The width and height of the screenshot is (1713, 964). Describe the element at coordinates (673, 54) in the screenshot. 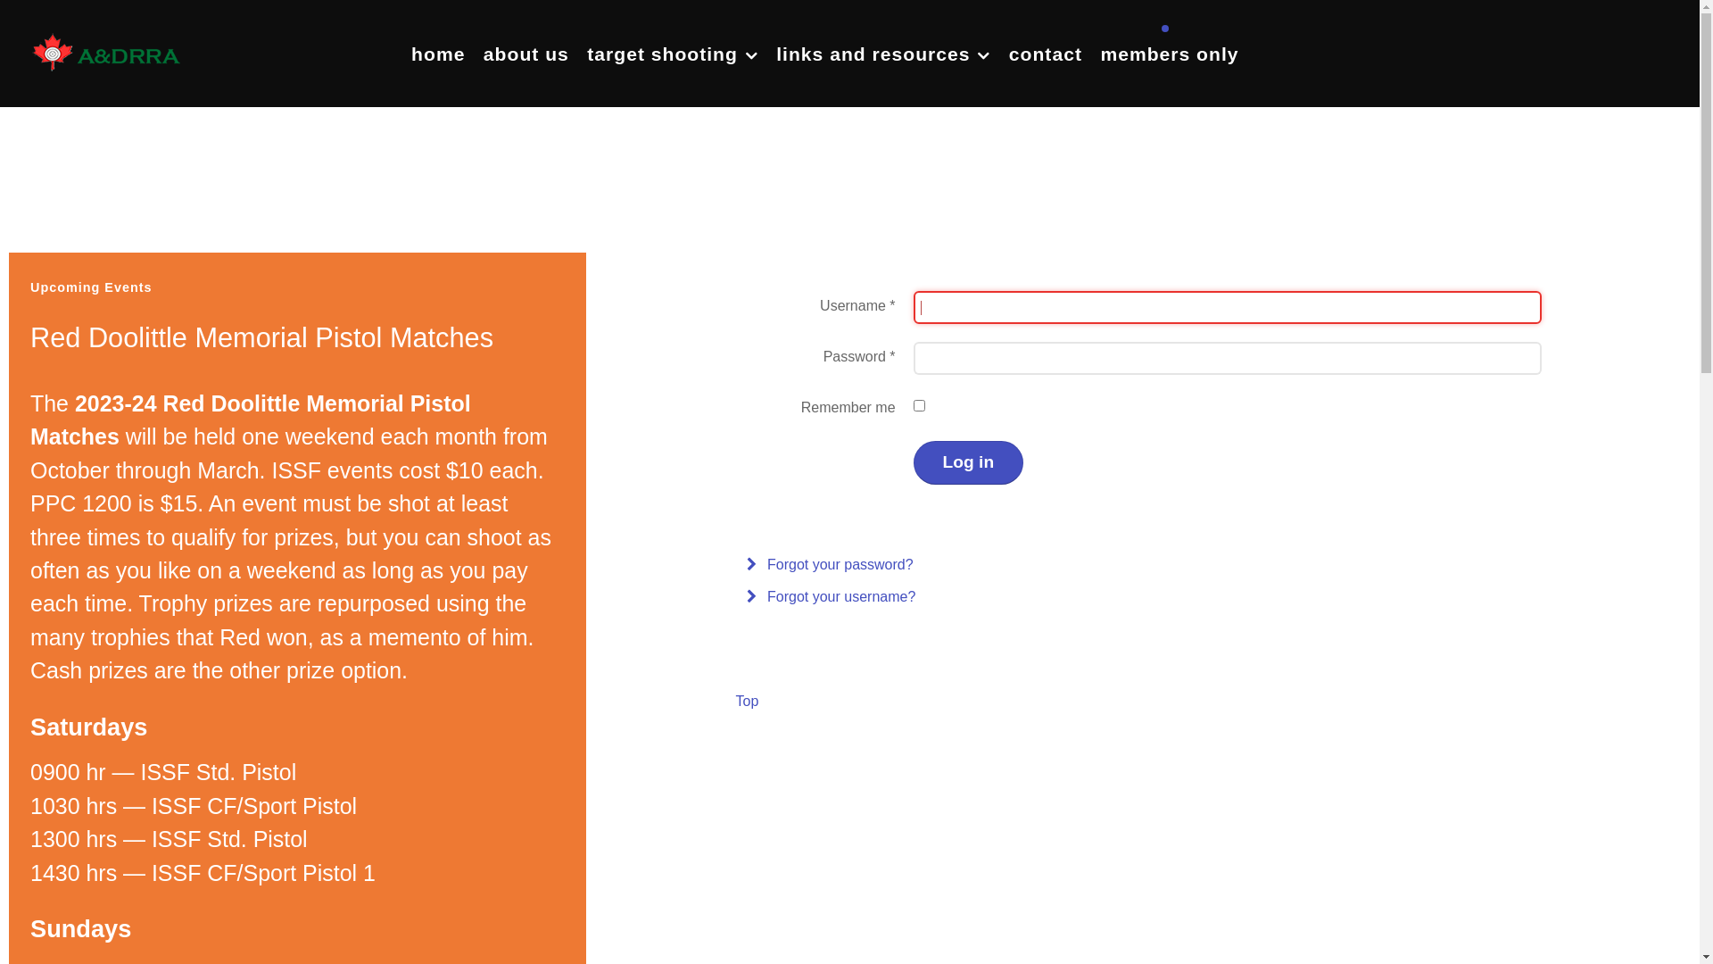

I see `target shooting` at that location.